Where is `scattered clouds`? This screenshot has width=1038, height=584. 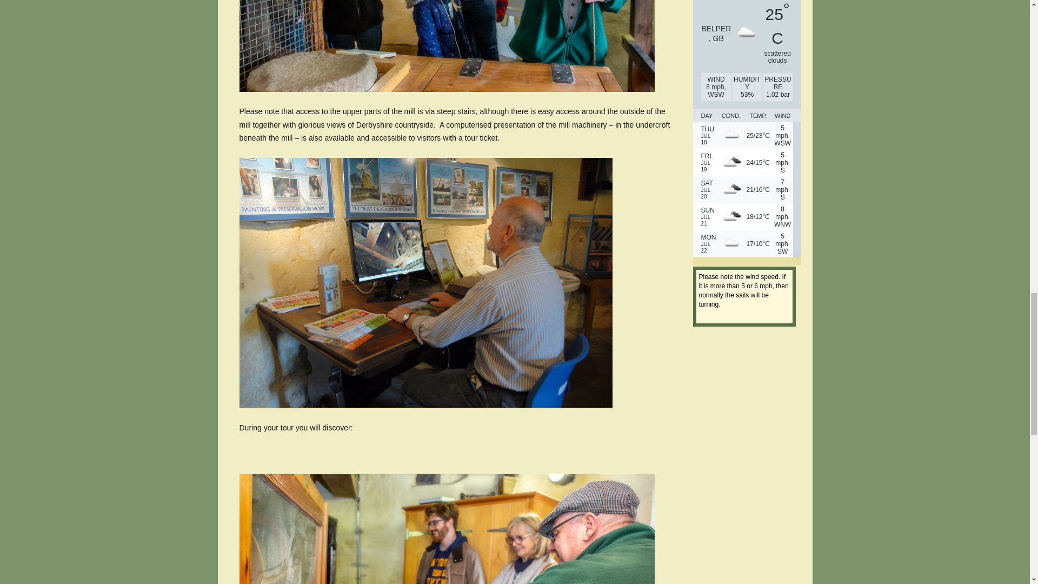
scattered clouds is located at coordinates (731, 136).